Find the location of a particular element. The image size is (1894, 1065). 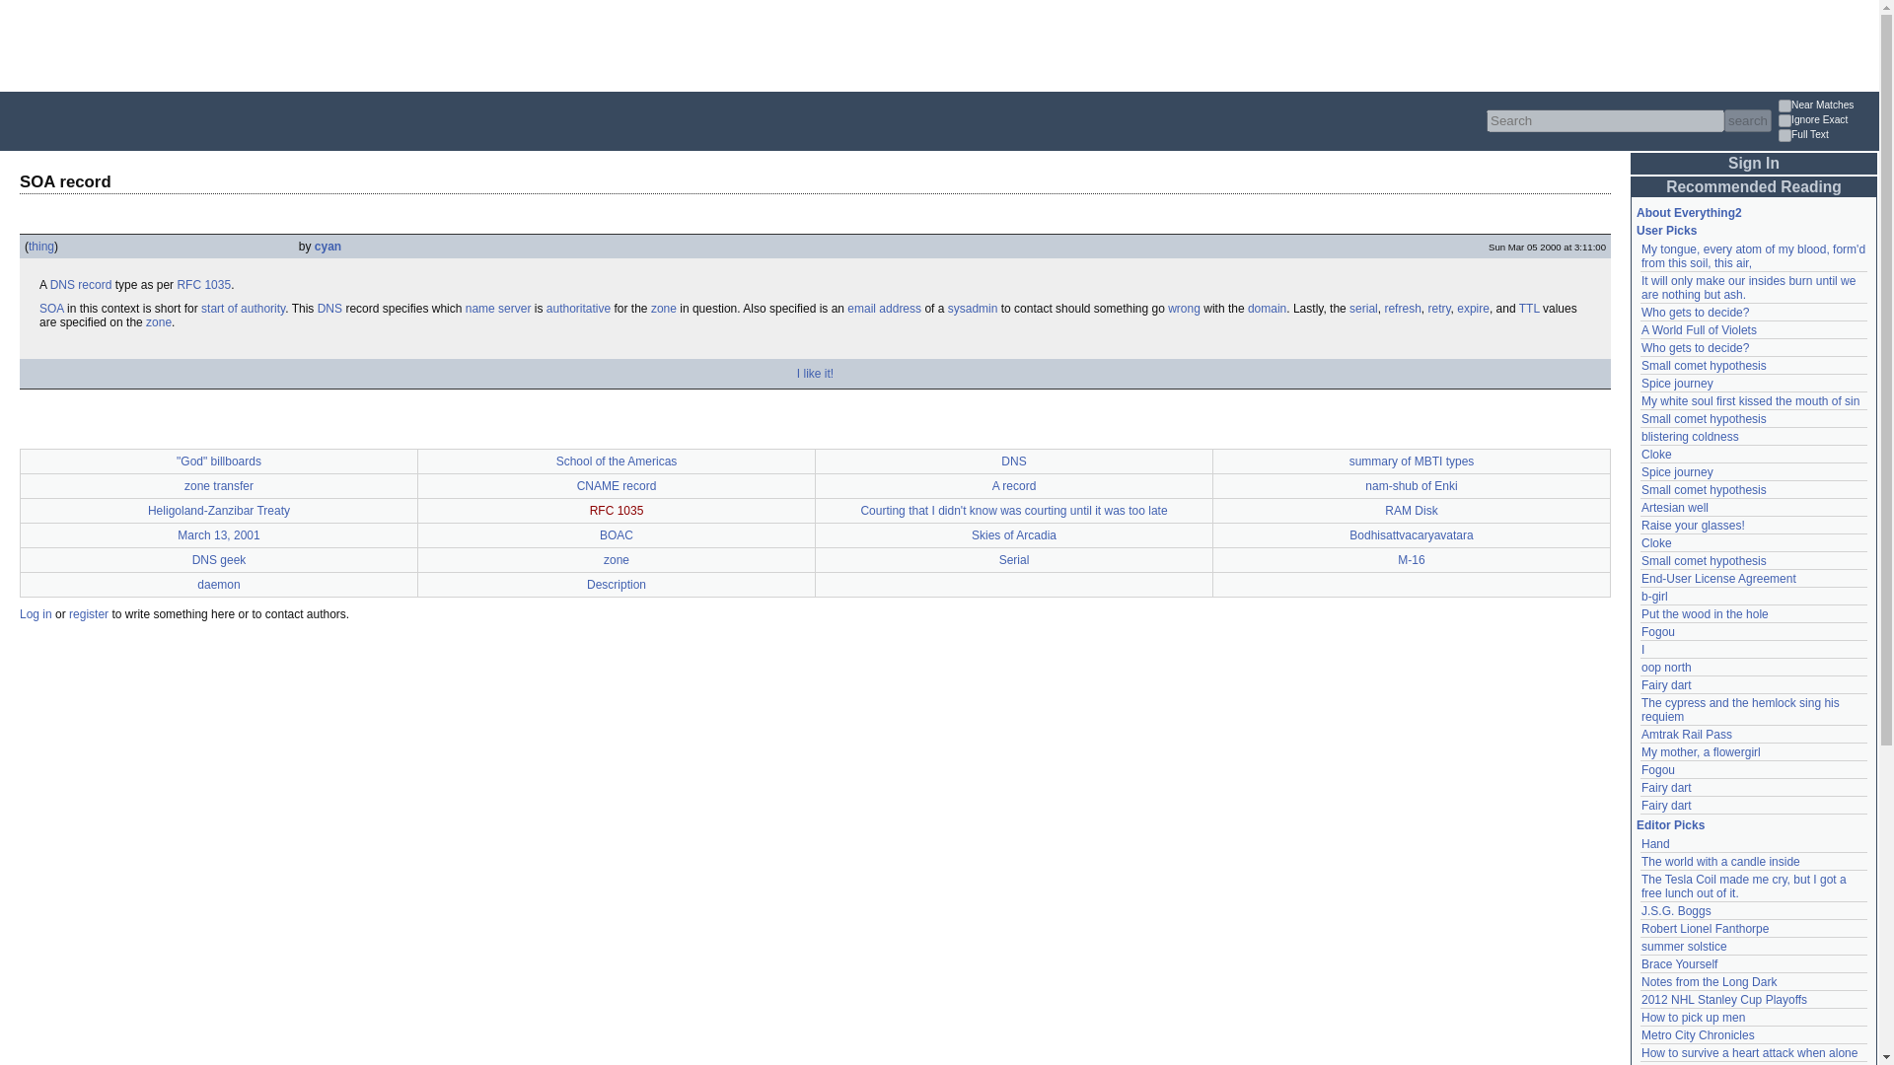

Heligoland-Zanzibar Treaty is located at coordinates (218, 510).